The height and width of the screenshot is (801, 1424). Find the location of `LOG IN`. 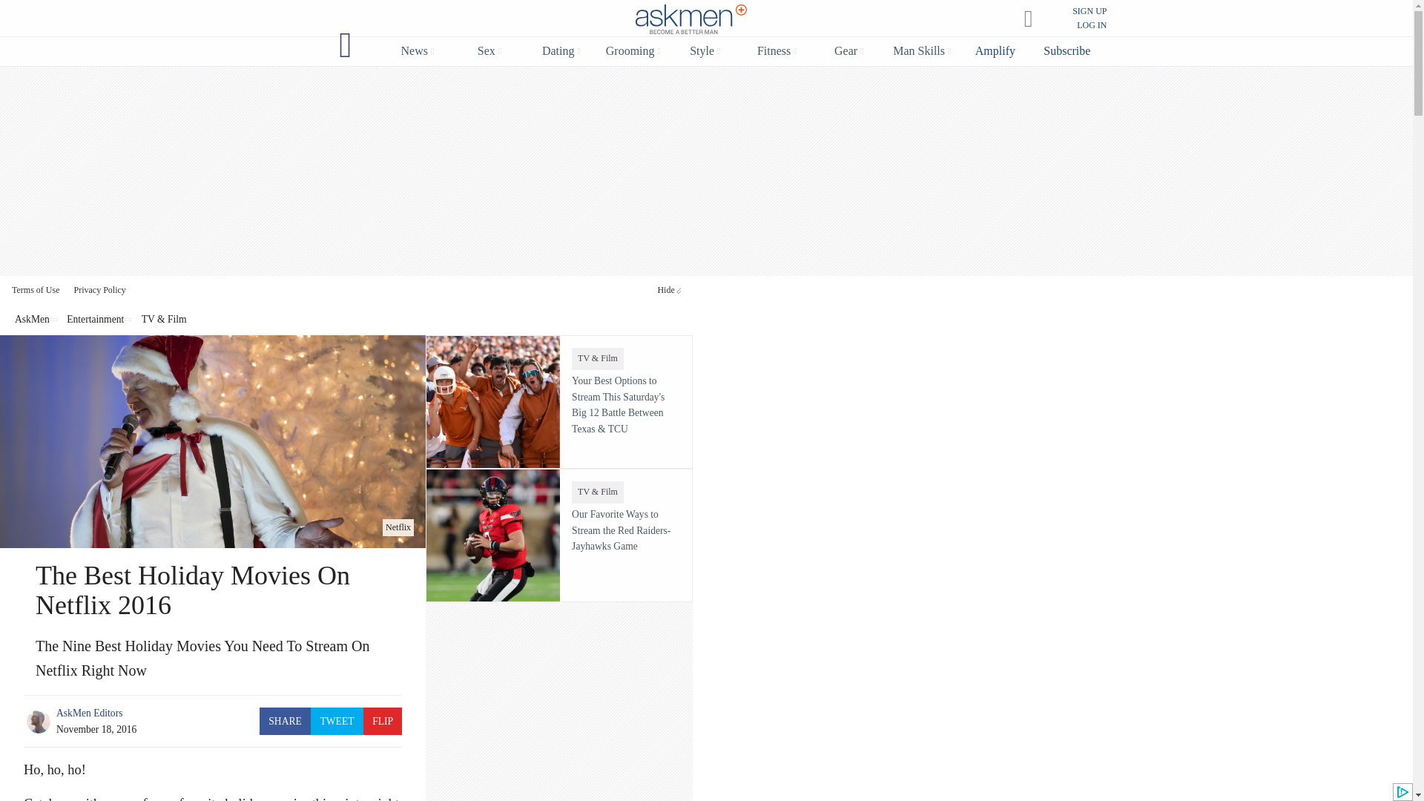

LOG IN is located at coordinates (1091, 25).